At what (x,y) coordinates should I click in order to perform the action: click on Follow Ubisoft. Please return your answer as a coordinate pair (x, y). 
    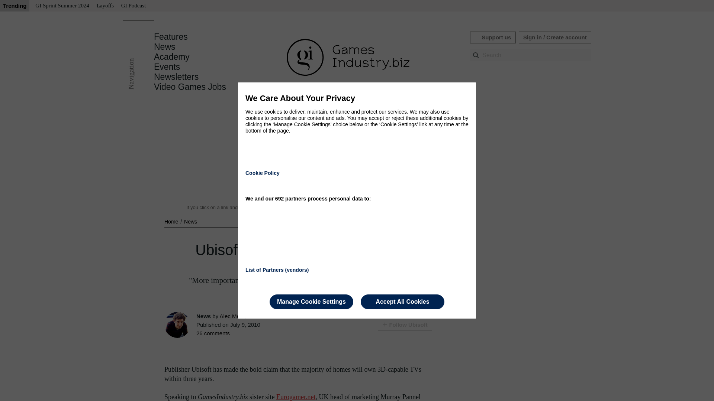
    Looking at the image, I should click on (405, 325).